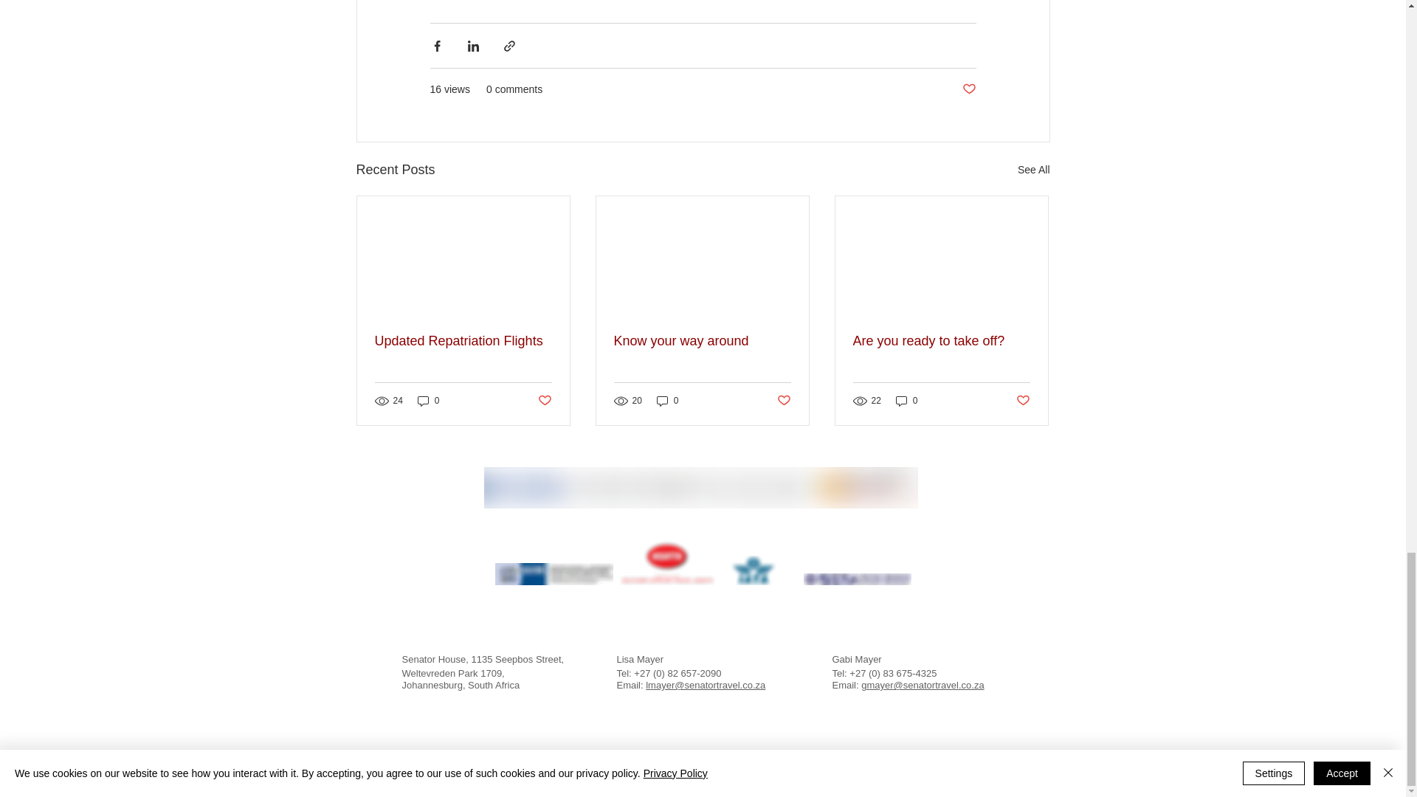 Image resolution: width=1417 pixels, height=797 pixels. What do you see at coordinates (428, 400) in the screenshot?
I see `0` at bounding box center [428, 400].